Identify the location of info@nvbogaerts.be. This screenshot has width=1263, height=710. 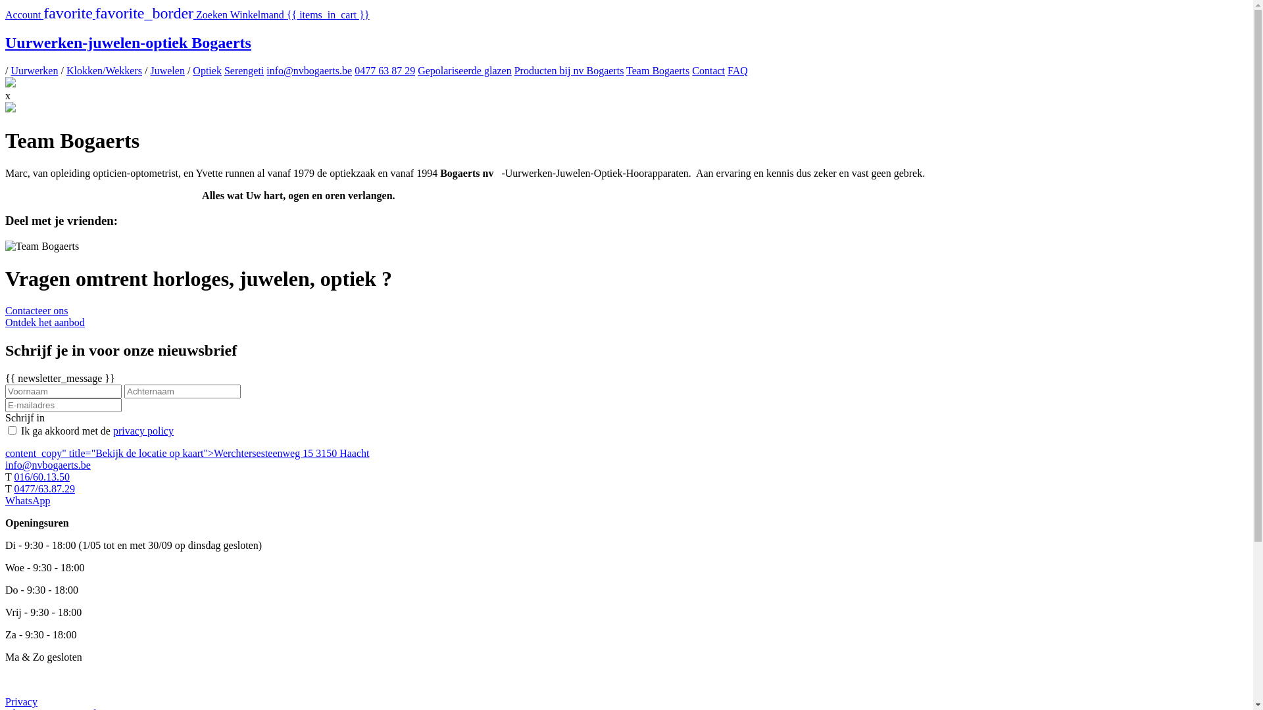
(48, 465).